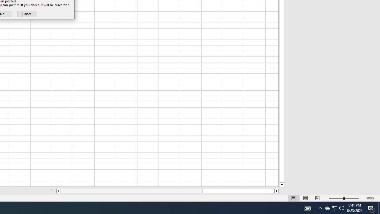  I want to click on Show desktop, so click(379, 208).